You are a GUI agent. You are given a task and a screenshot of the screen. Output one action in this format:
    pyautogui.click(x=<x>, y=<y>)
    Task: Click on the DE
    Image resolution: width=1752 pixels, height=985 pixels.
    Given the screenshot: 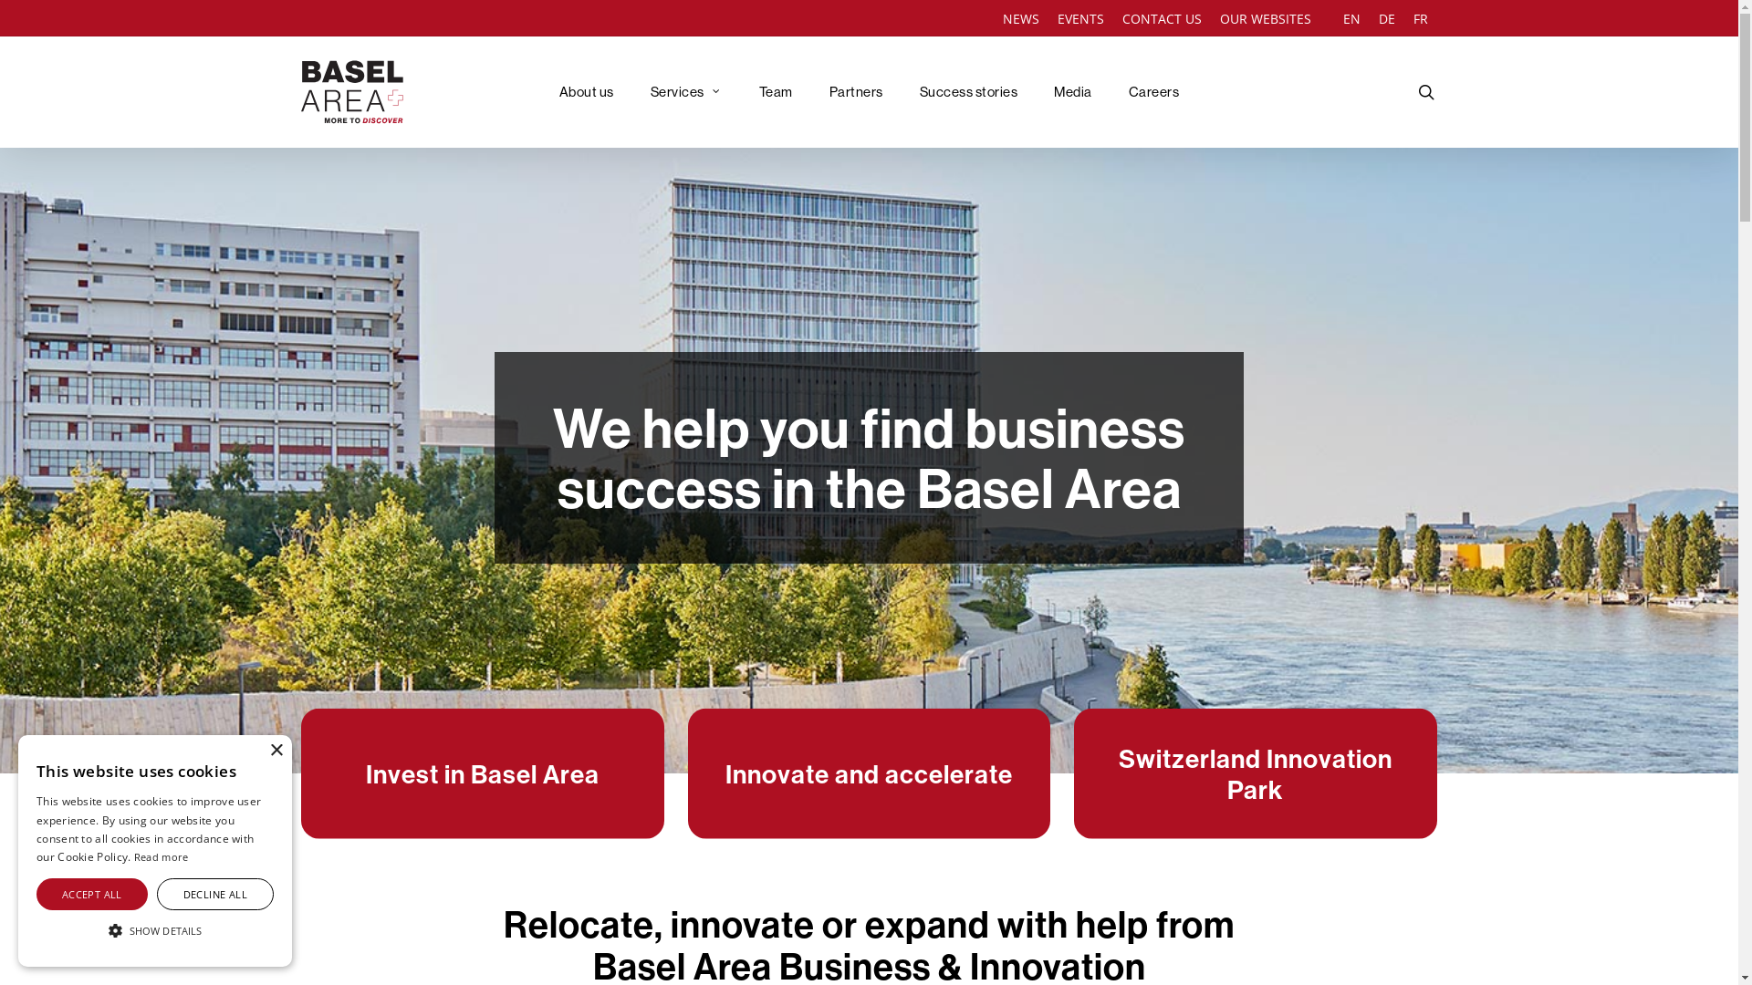 What is the action you would take?
    pyautogui.click(x=1387, y=19)
    